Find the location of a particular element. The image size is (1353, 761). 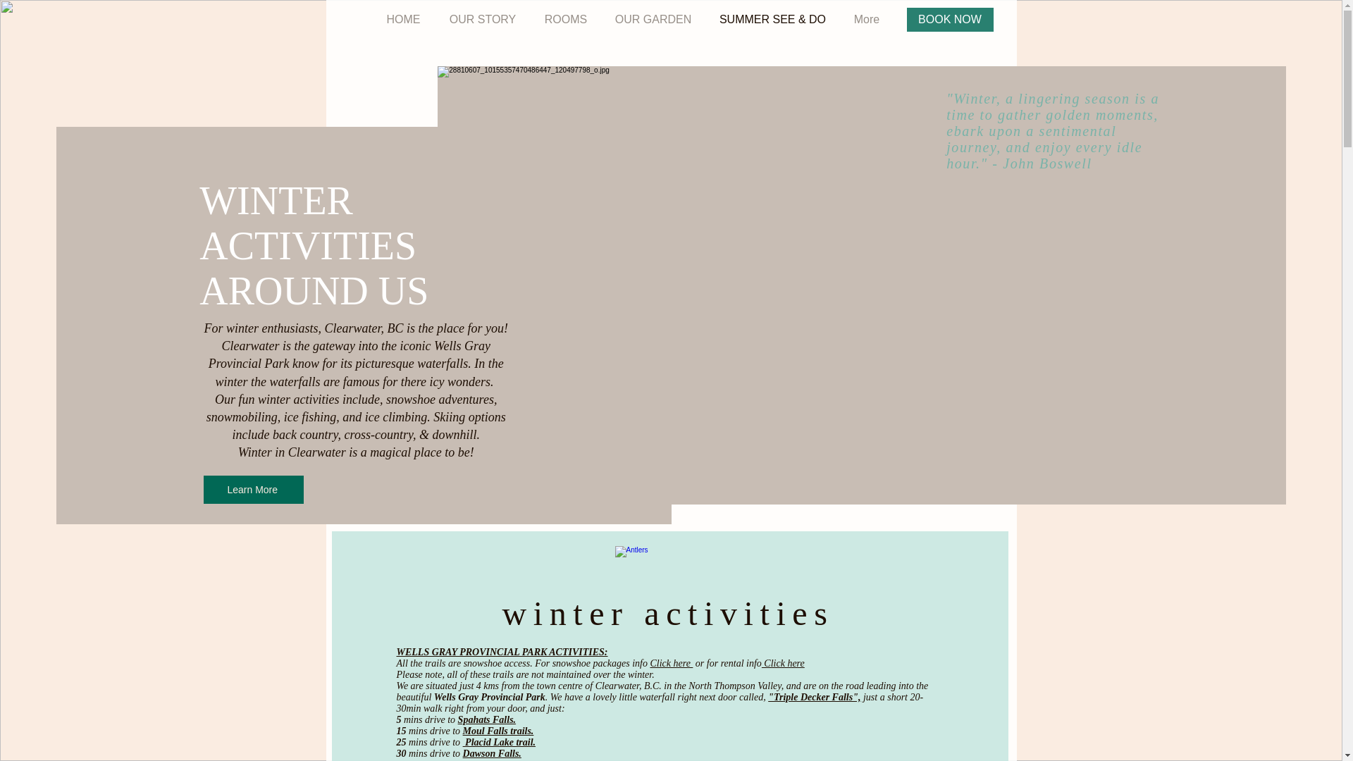

 Click here is located at coordinates (783, 664).